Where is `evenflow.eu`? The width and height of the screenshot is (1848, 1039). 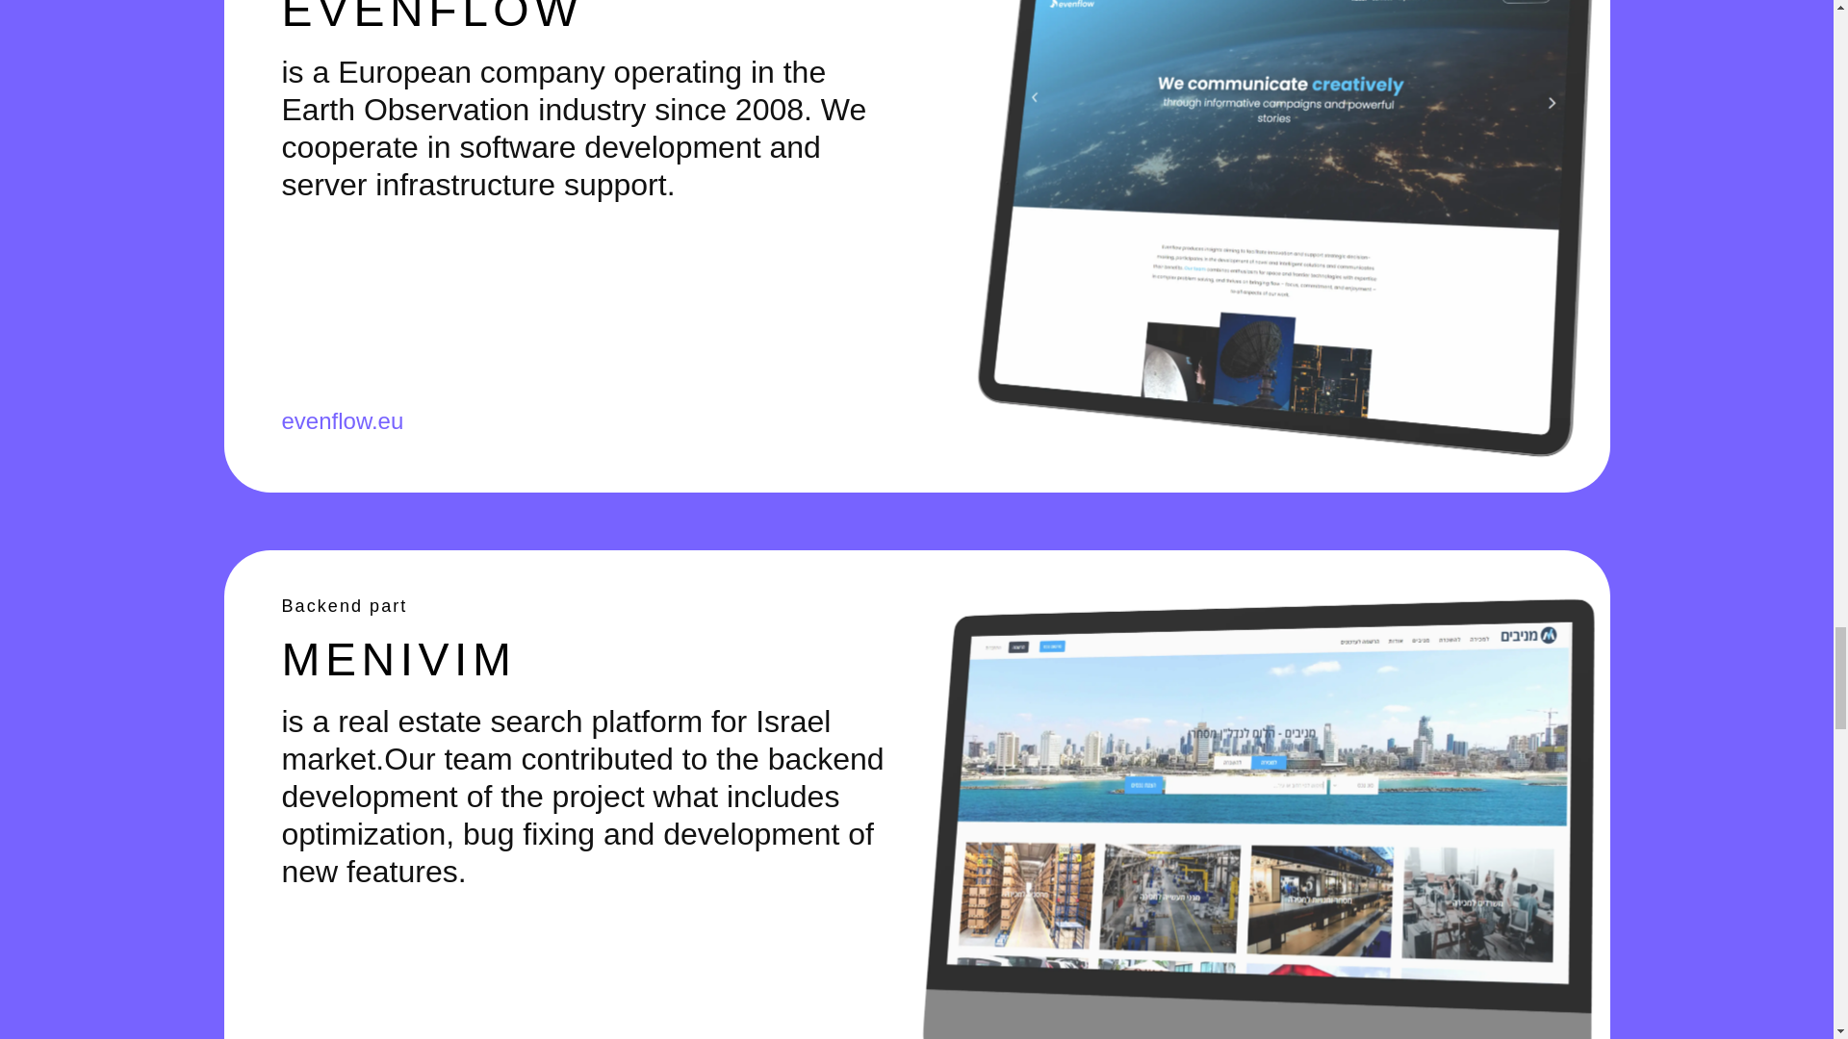
evenflow.eu is located at coordinates (341, 421).